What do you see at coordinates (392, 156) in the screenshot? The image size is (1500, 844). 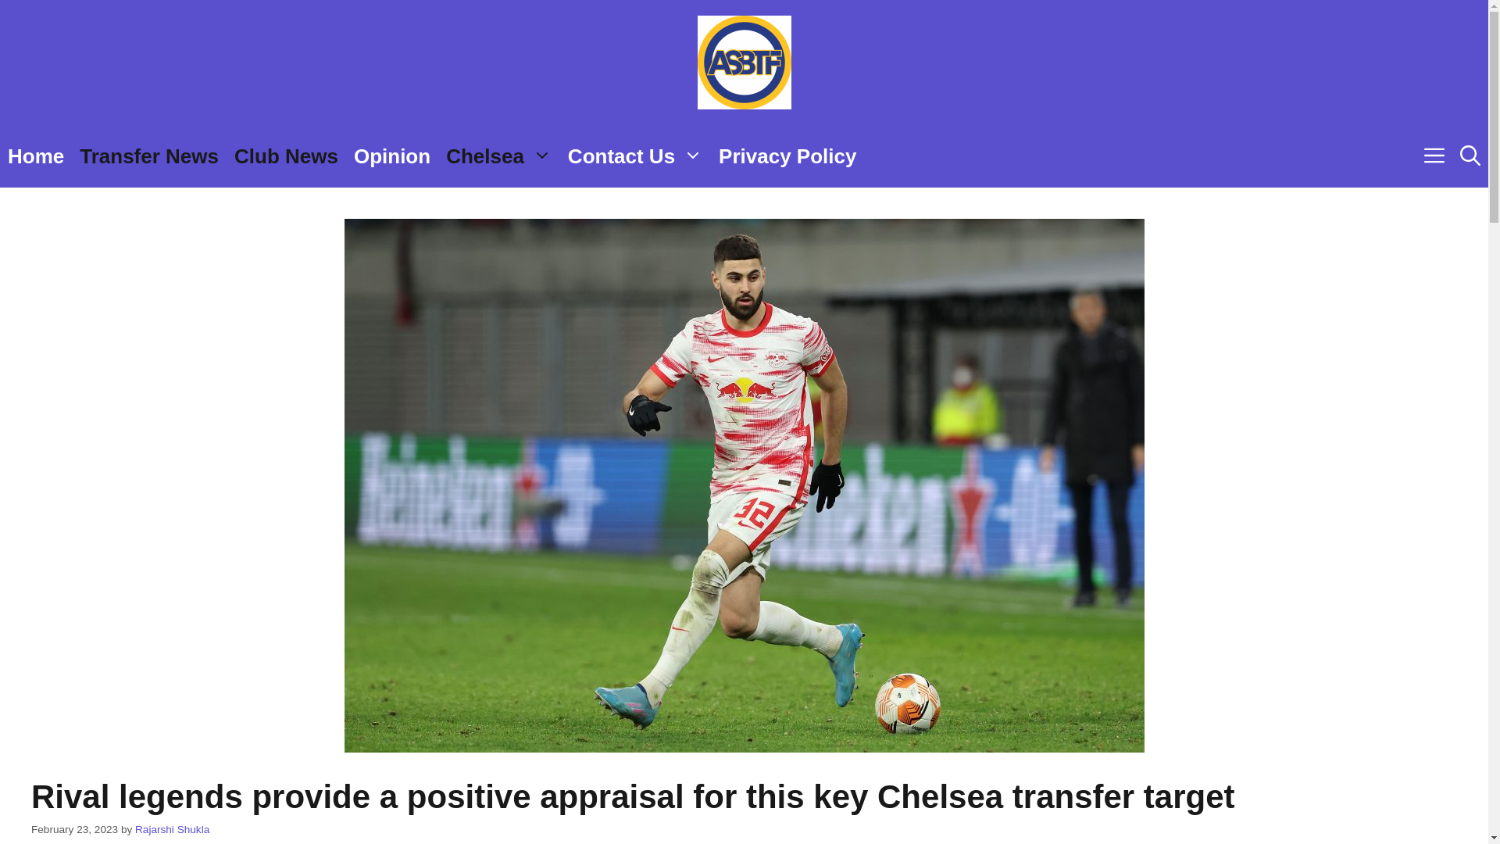 I see `Opinion` at bounding box center [392, 156].